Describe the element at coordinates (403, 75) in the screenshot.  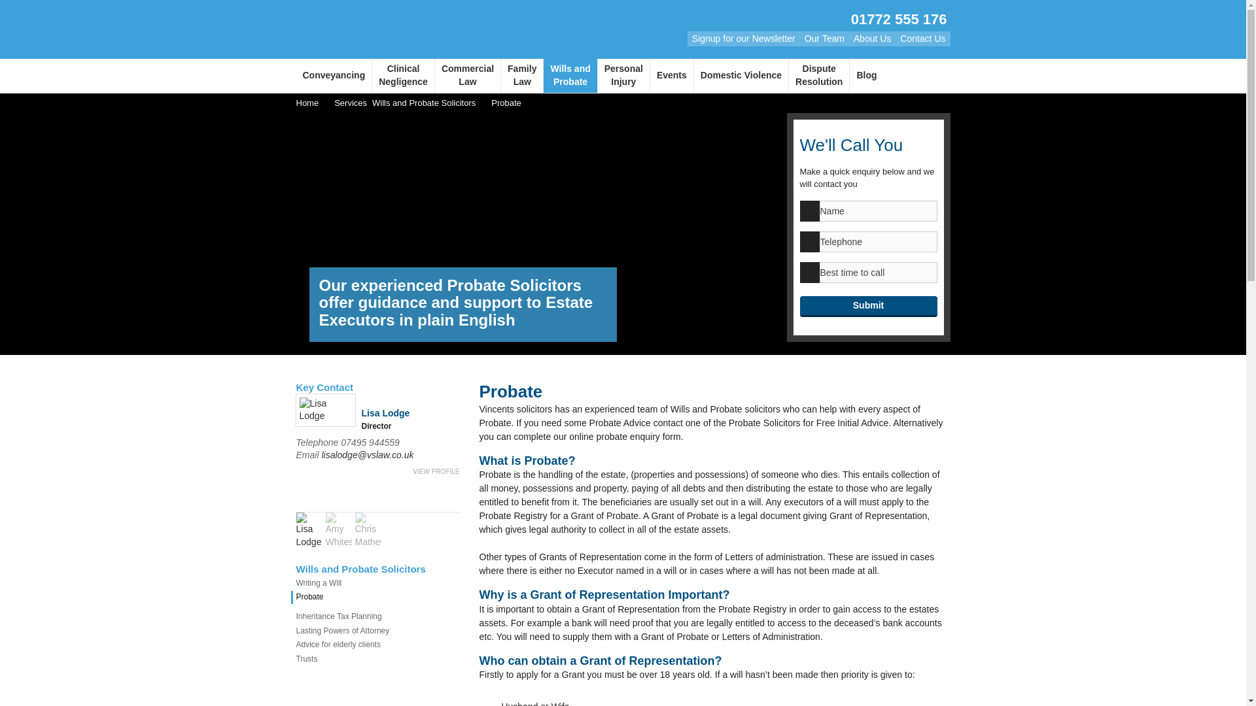
I see `Signup for our Newsletter` at that location.